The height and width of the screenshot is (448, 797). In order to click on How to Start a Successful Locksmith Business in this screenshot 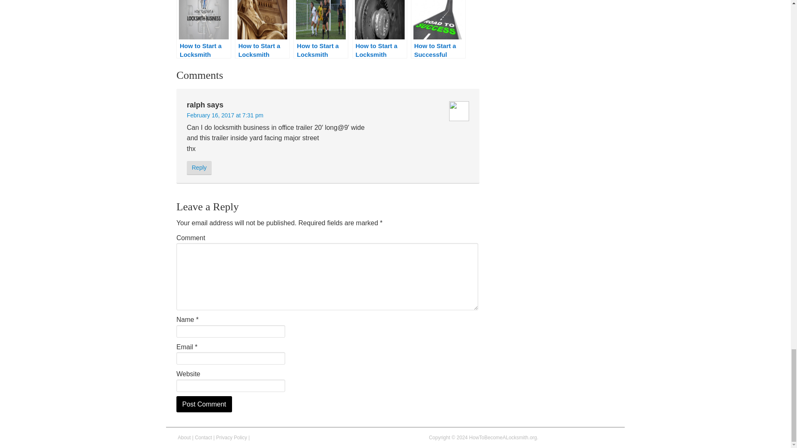, I will do `click(438, 29)`.